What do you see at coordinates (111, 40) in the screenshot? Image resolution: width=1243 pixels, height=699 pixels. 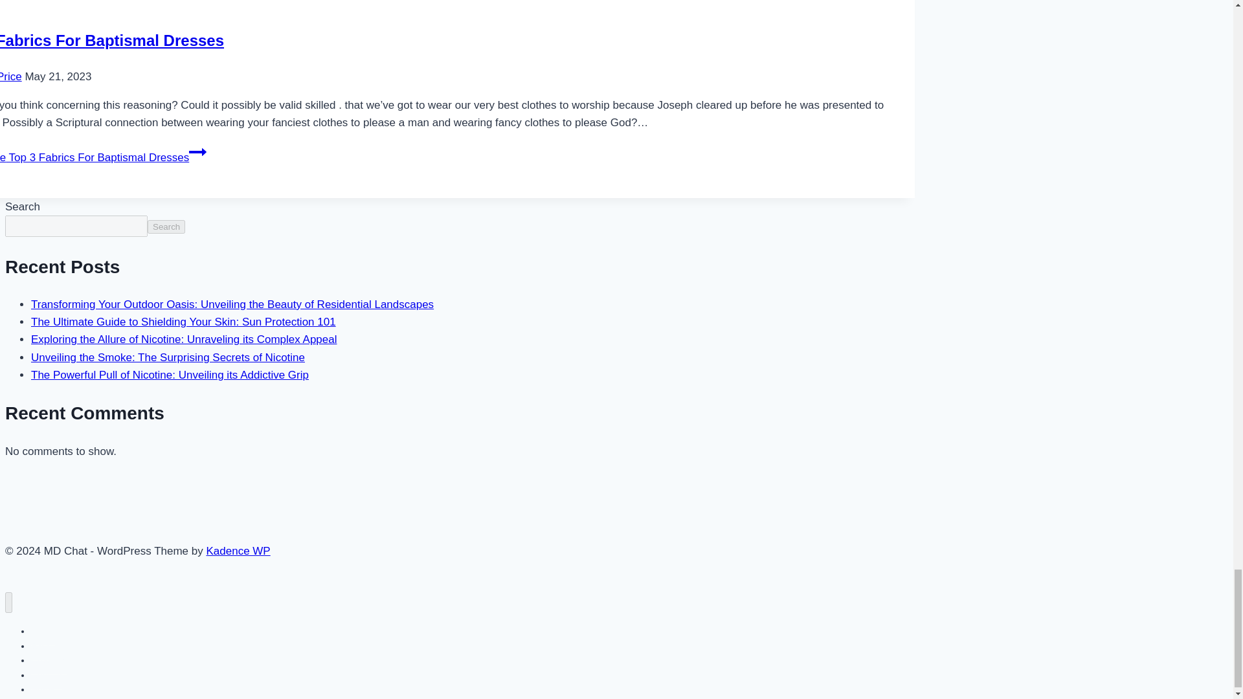 I see `Top 3 Fabrics For Baptismal Dresses` at bounding box center [111, 40].